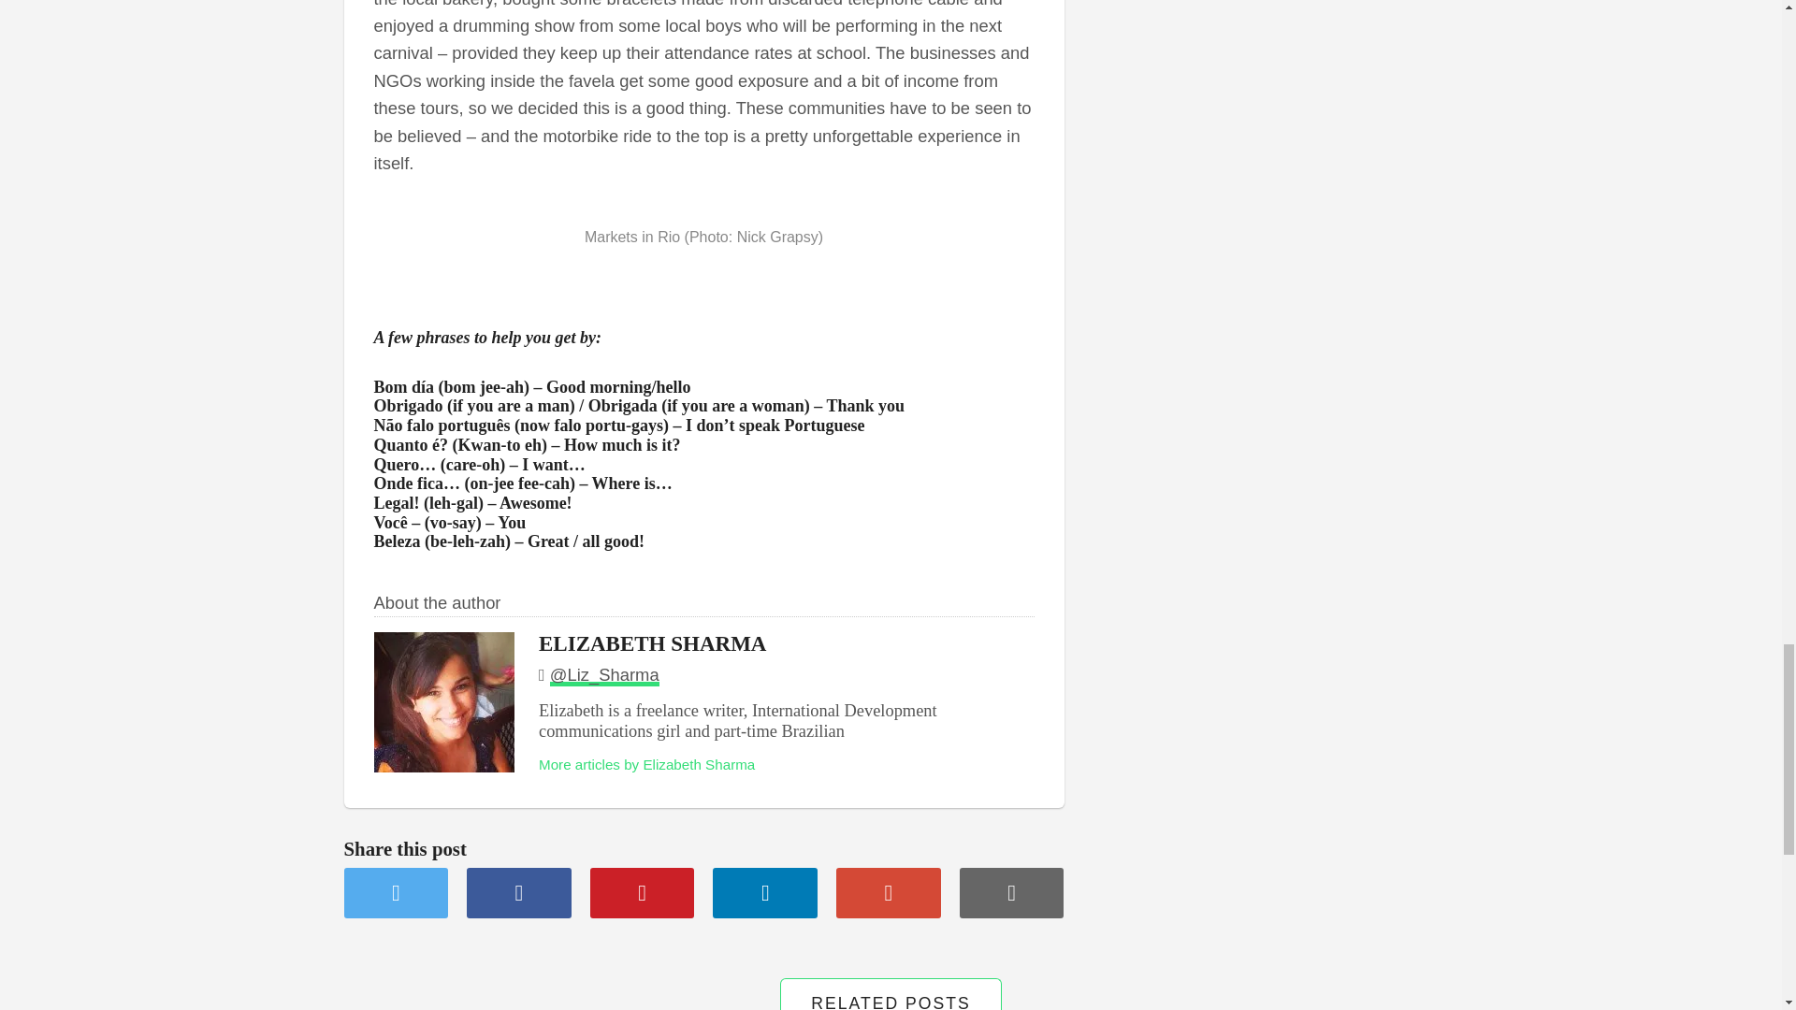  Describe the element at coordinates (397, 892) in the screenshot. I see `How to rock Rio like a local` at that location.